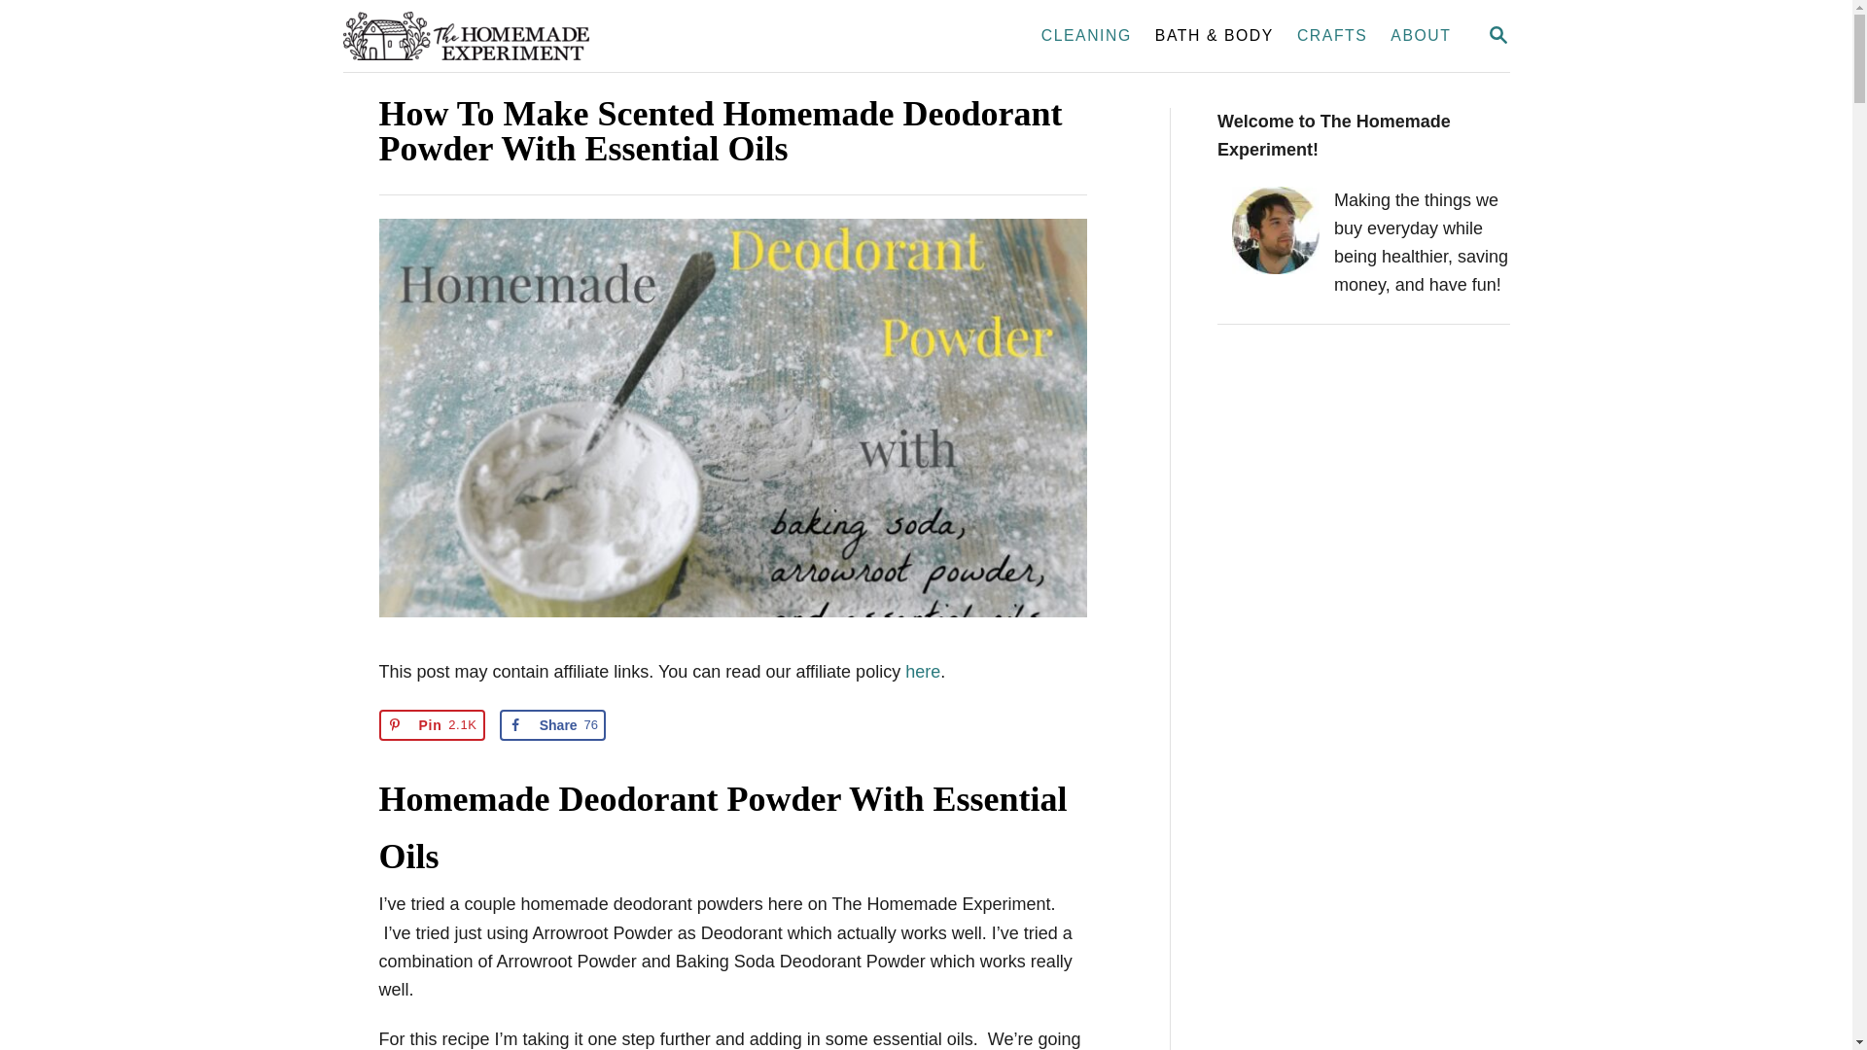 Image resolution: width=1867 pixels, height=1050 pixels. I want to click on CLEANING, so click(1086, 36).